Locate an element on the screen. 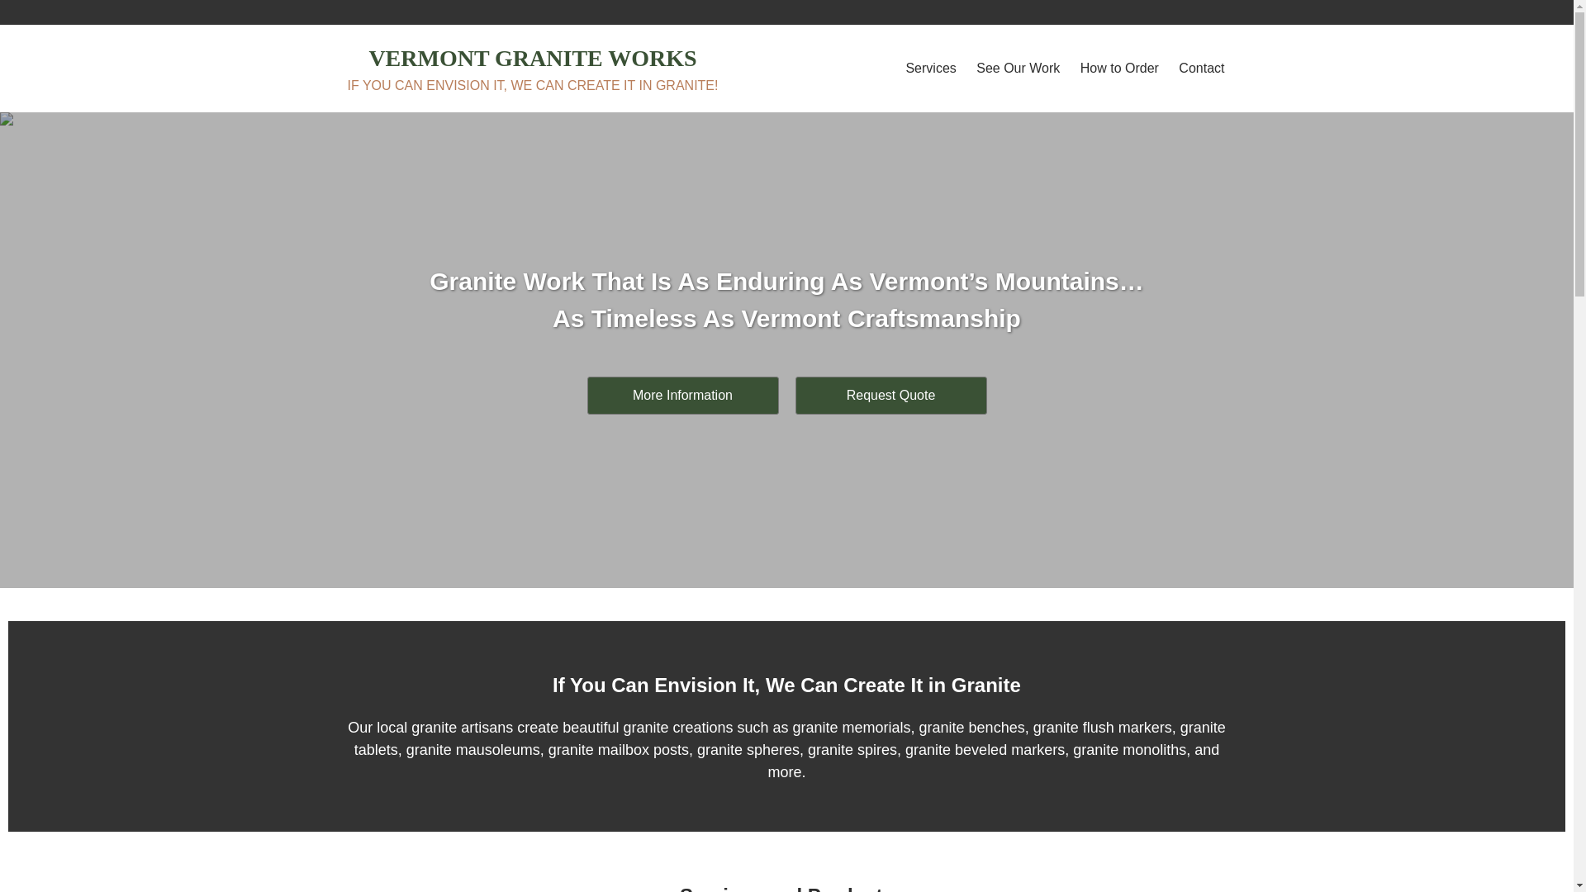 The height and width of the screenshot is (892, 1586). Services is located at coordinates (930, 68).